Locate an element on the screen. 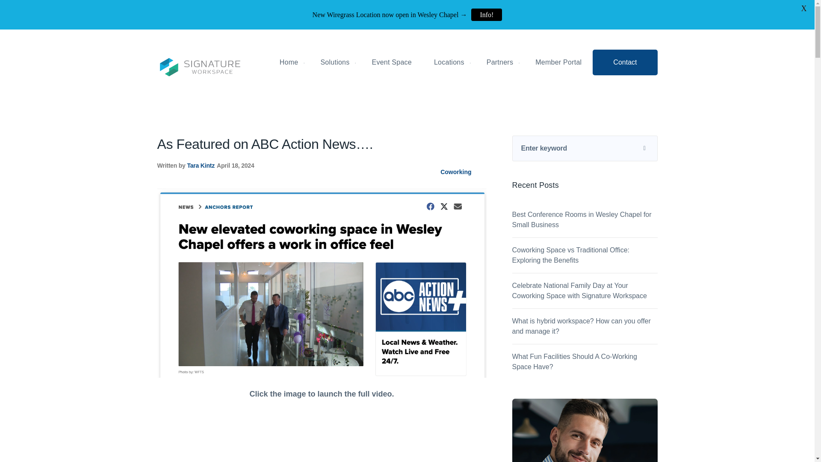 The image size is (821, 462). Event Space is located at coordinates (391, 62).